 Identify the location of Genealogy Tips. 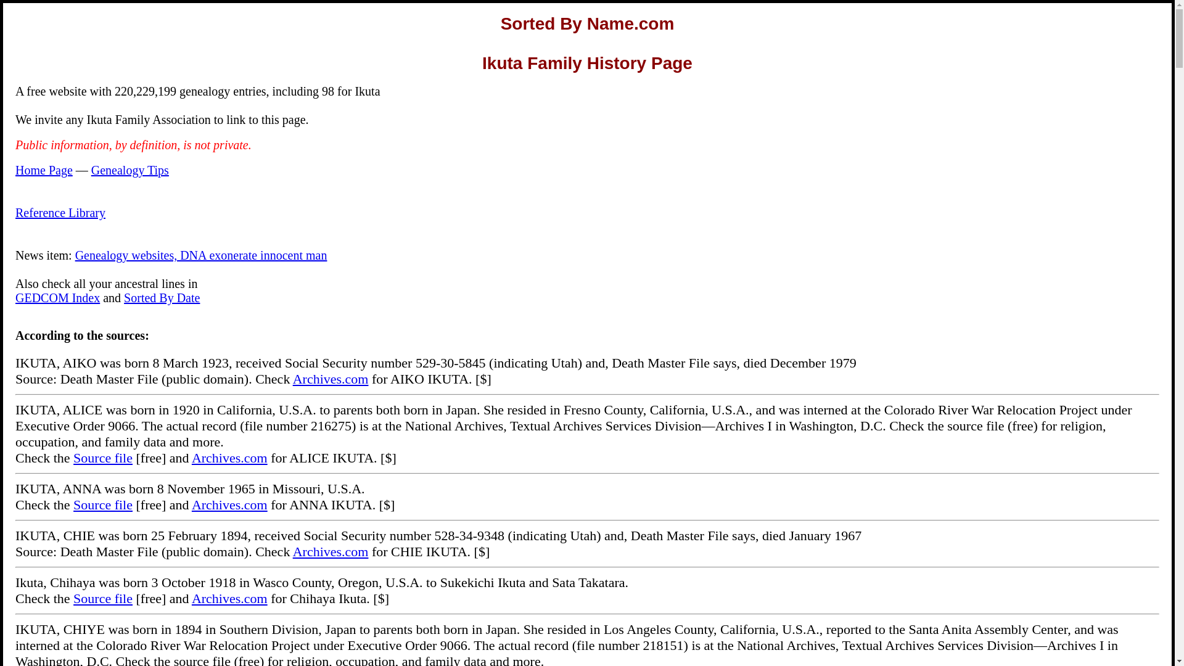
(129, 170).